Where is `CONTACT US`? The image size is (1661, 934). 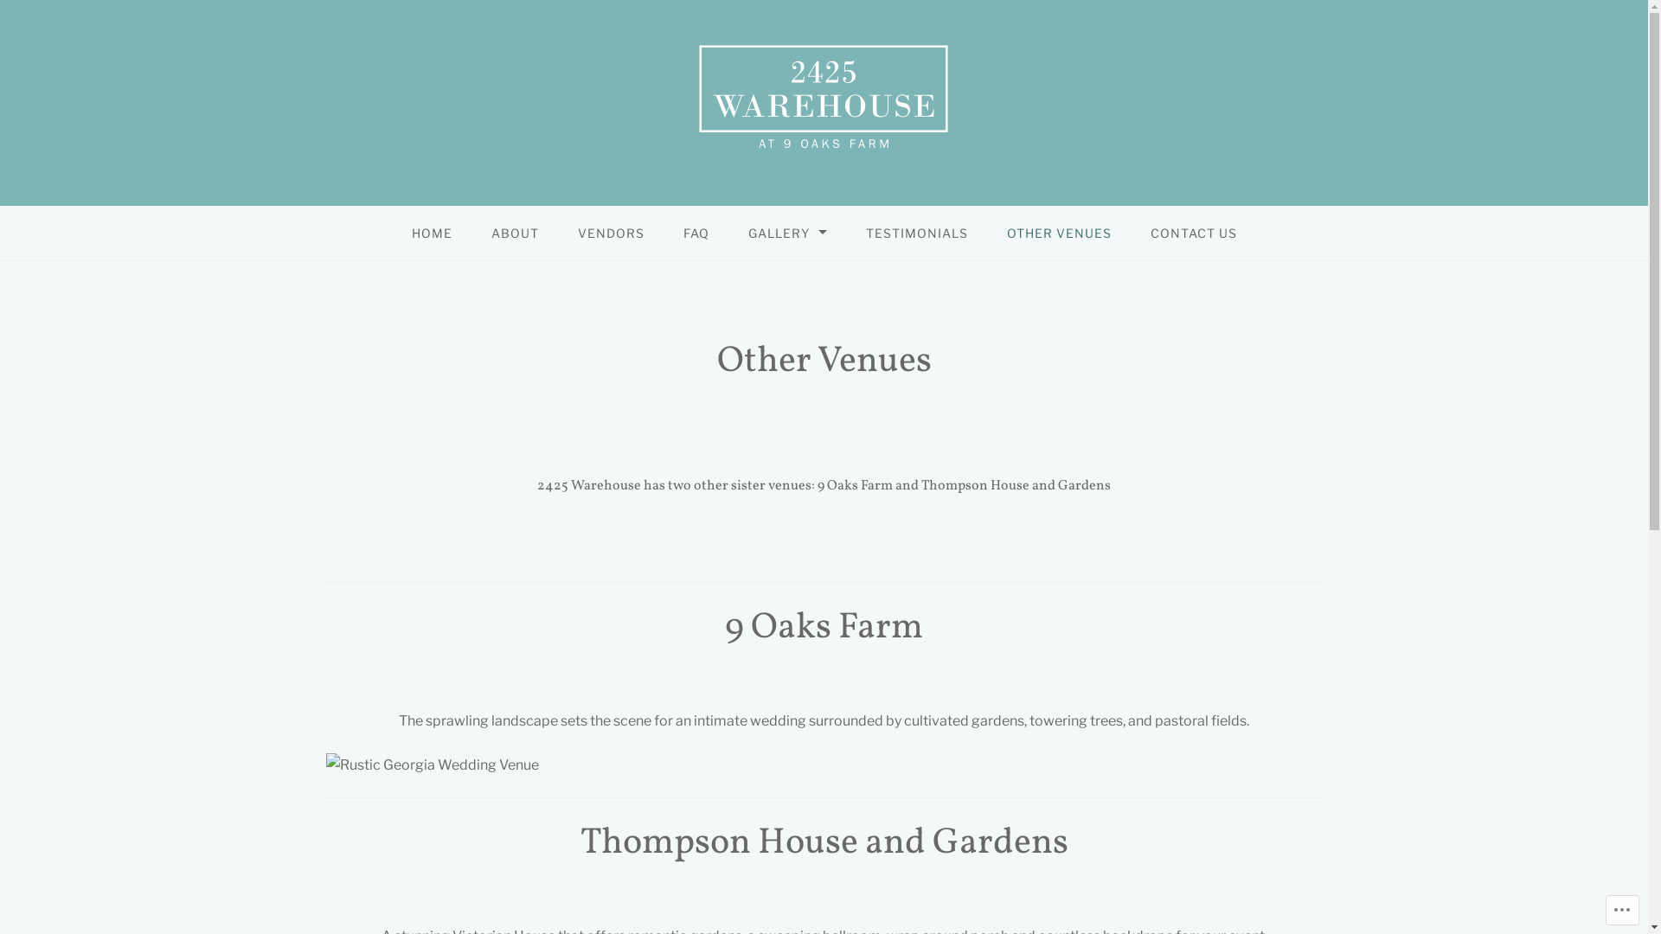
CONTACT US is located at coordinates (1193, 233).